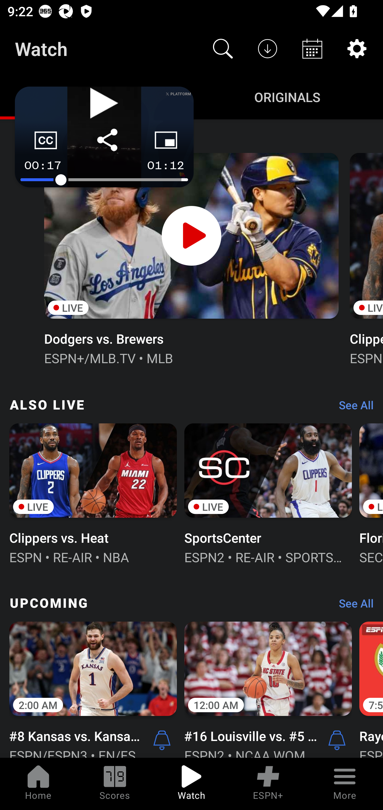  What do you see at coordinates (162, 740) in the screenshot?
I see `Alerts` at bounding box center [162, 740].